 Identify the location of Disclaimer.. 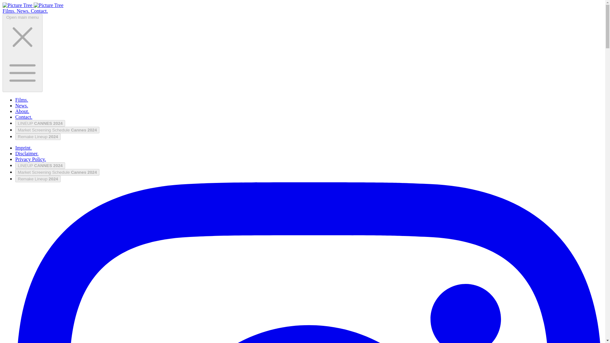
(27, 154).